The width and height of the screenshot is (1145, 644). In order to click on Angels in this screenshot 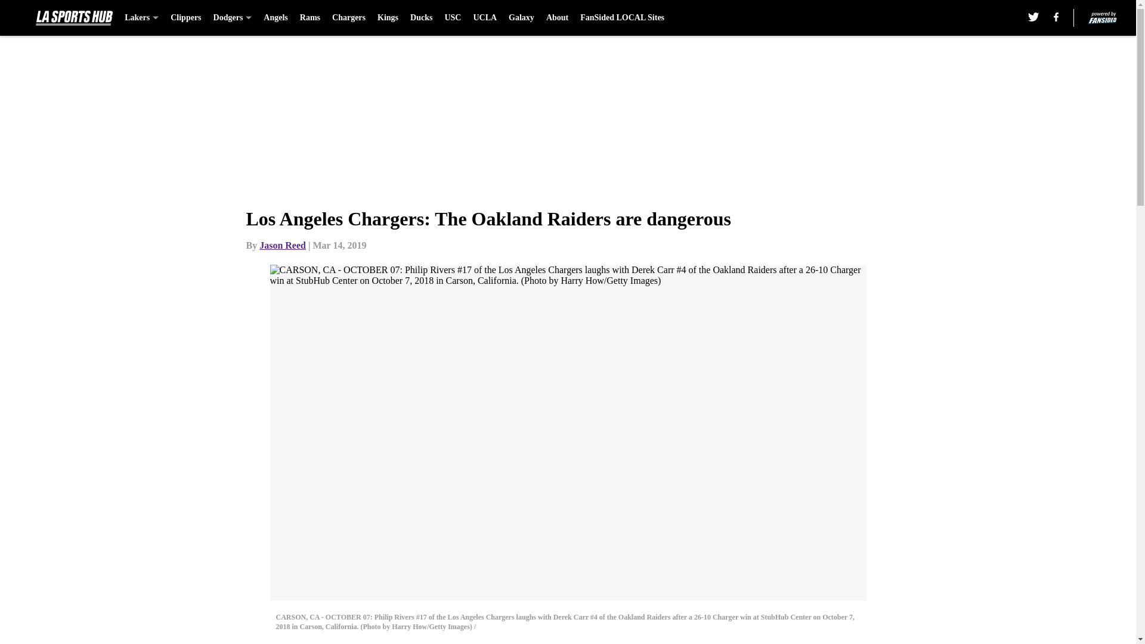, I will do `click(275, 18)`.